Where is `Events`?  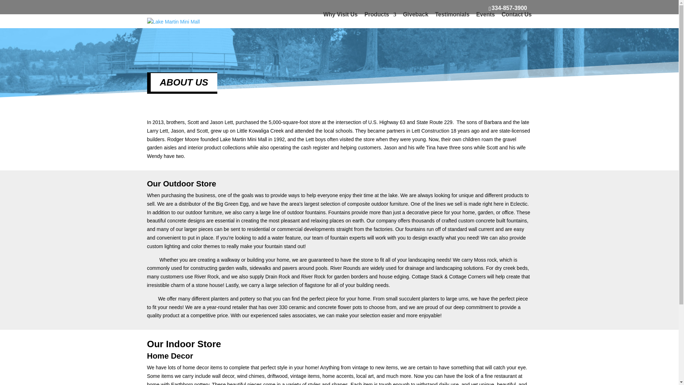
Events is located at coordinates (485, 14).